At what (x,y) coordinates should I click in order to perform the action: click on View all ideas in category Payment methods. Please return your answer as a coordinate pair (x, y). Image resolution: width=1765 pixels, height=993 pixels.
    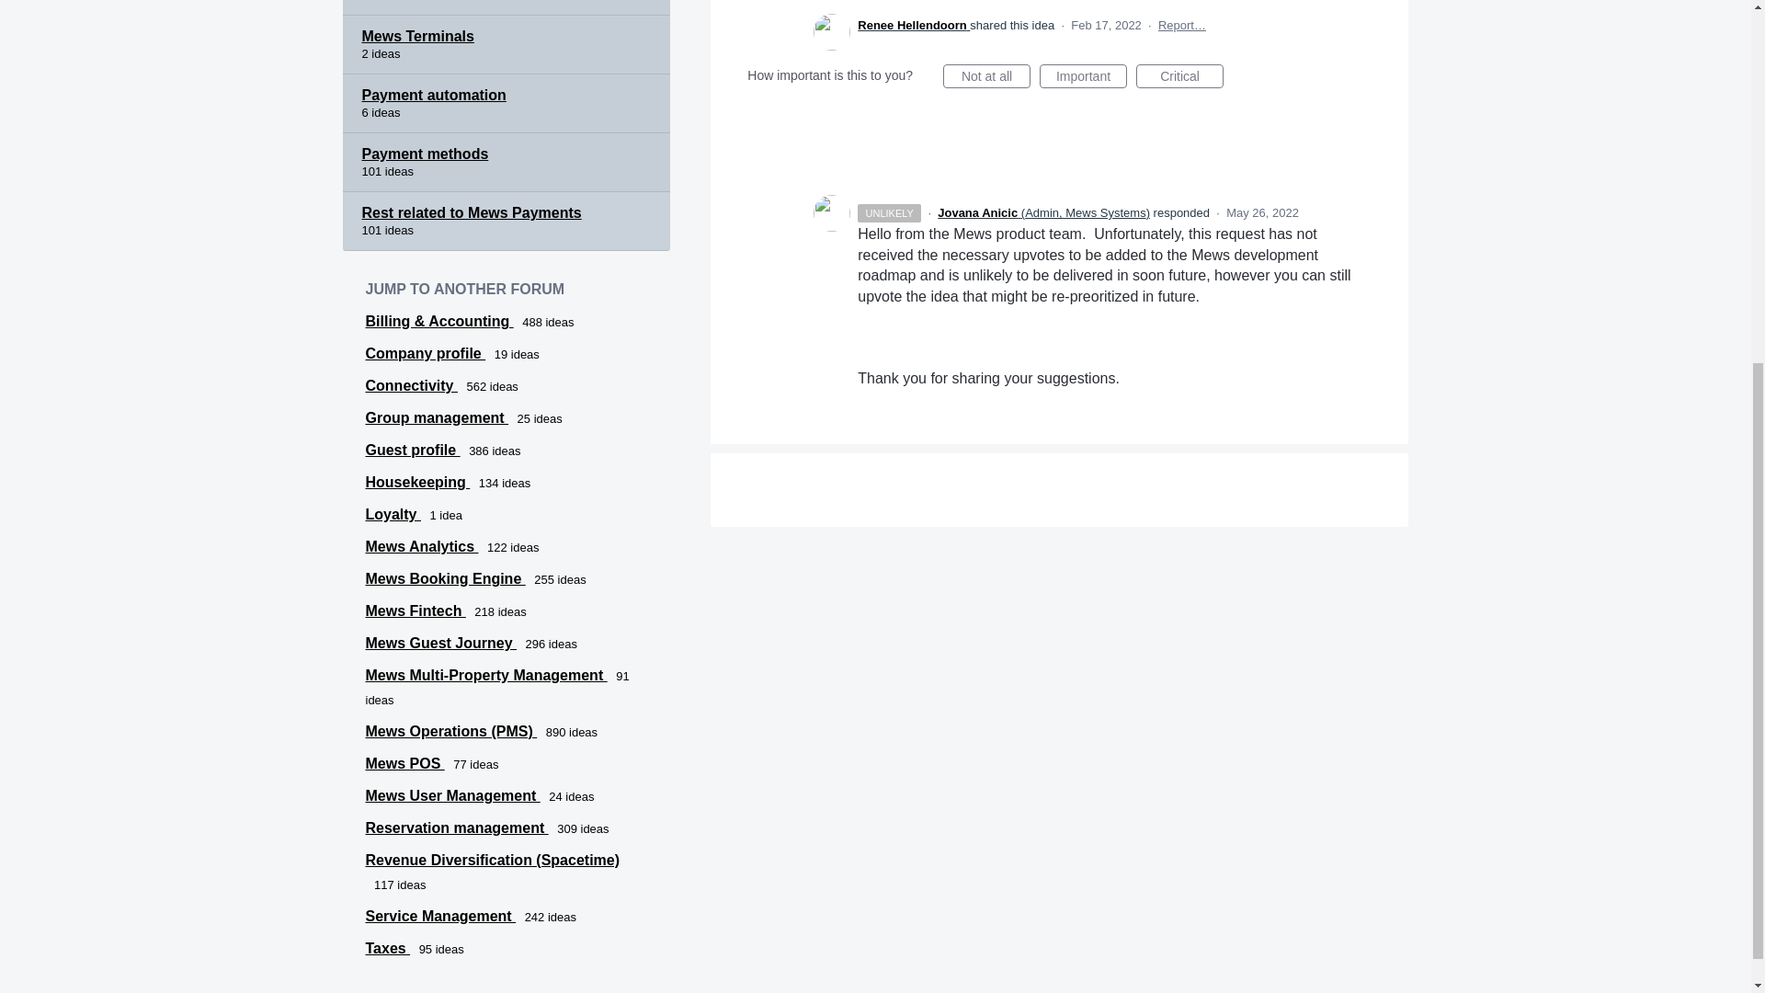
    Looking at the image, I should click on (506, 162).